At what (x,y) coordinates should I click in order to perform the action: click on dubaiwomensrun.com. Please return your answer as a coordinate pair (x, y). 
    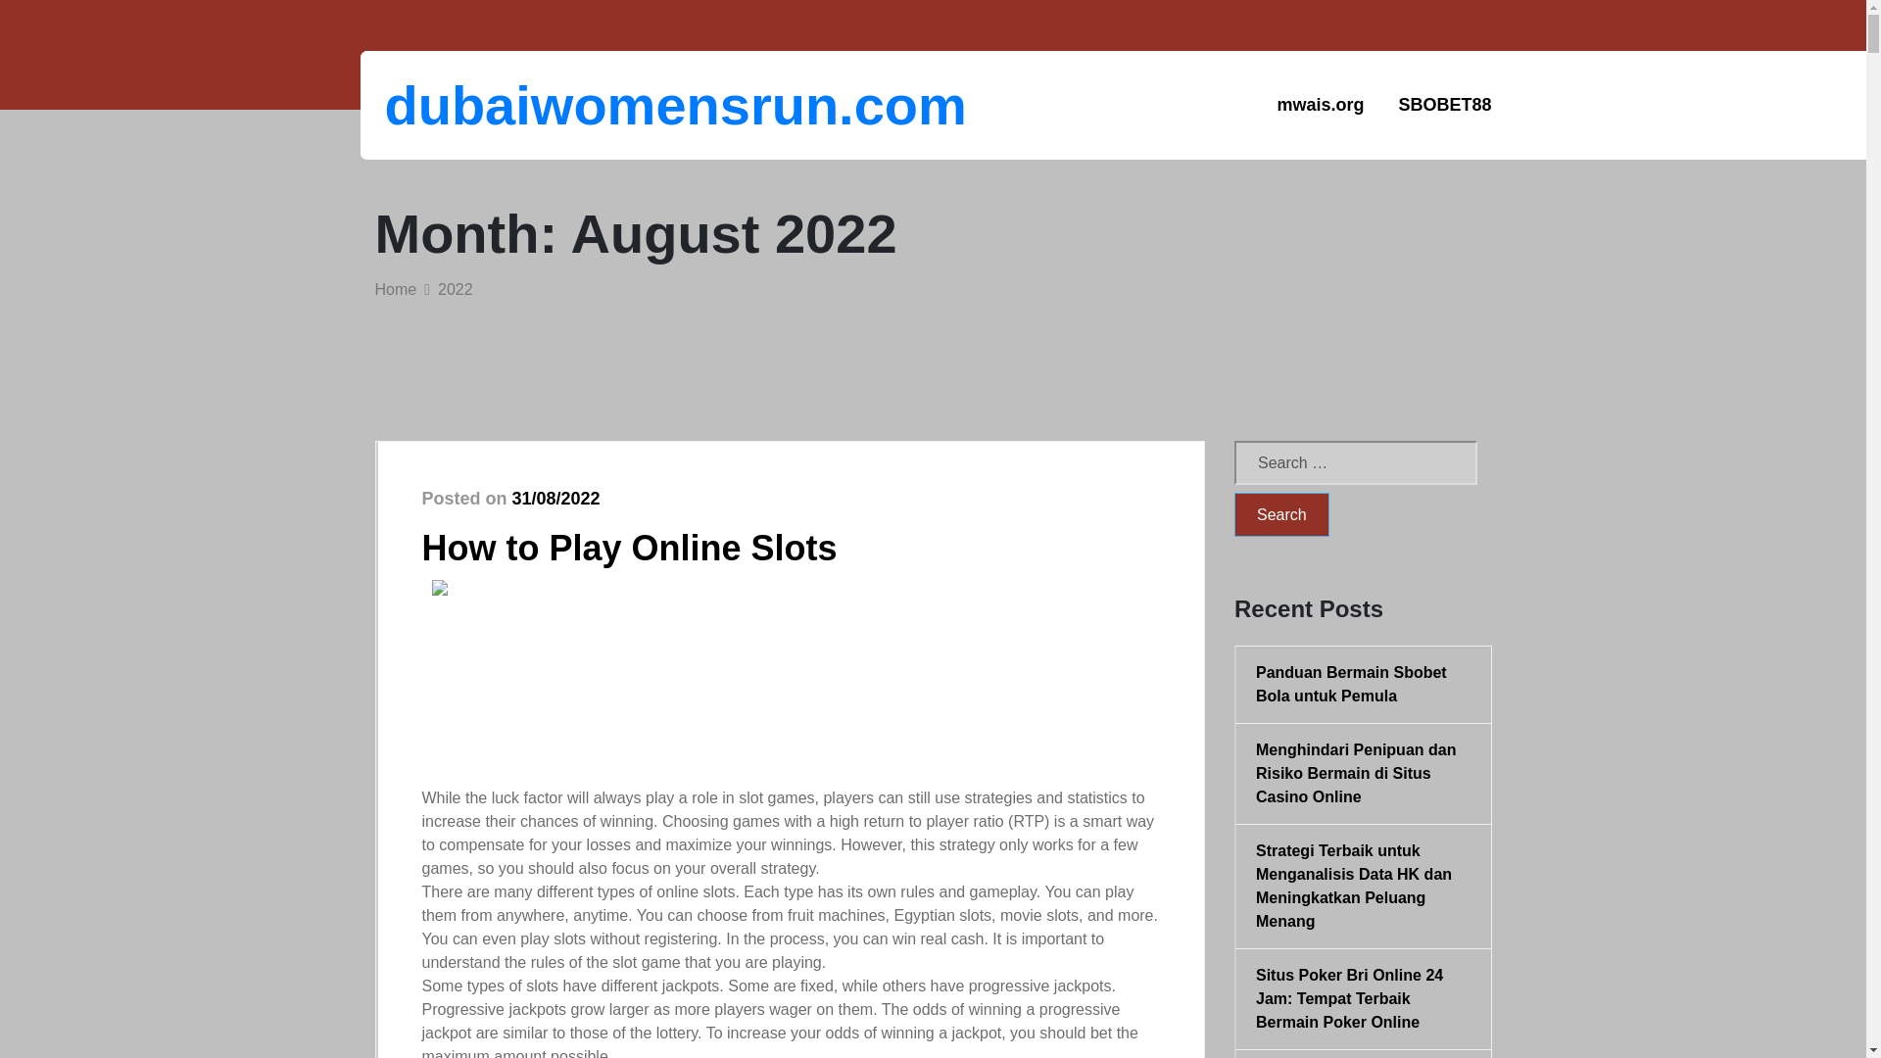
    Looking at the image, I should click on (486, 105).